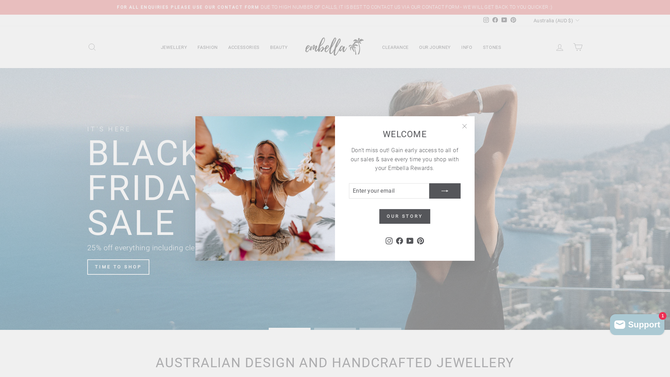 This screenshot has width=670, height=377. I want to click on CLEARANCE, so click(395, 47).